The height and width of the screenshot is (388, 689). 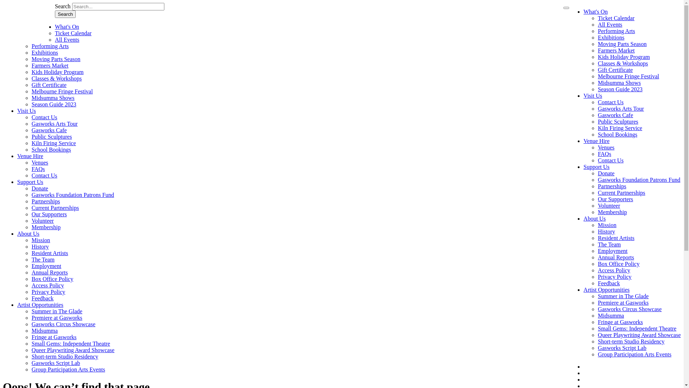 What do you see at coordinates (595, 218) in the screenshot?
I see `About Us` at bounding box center [595, 218].